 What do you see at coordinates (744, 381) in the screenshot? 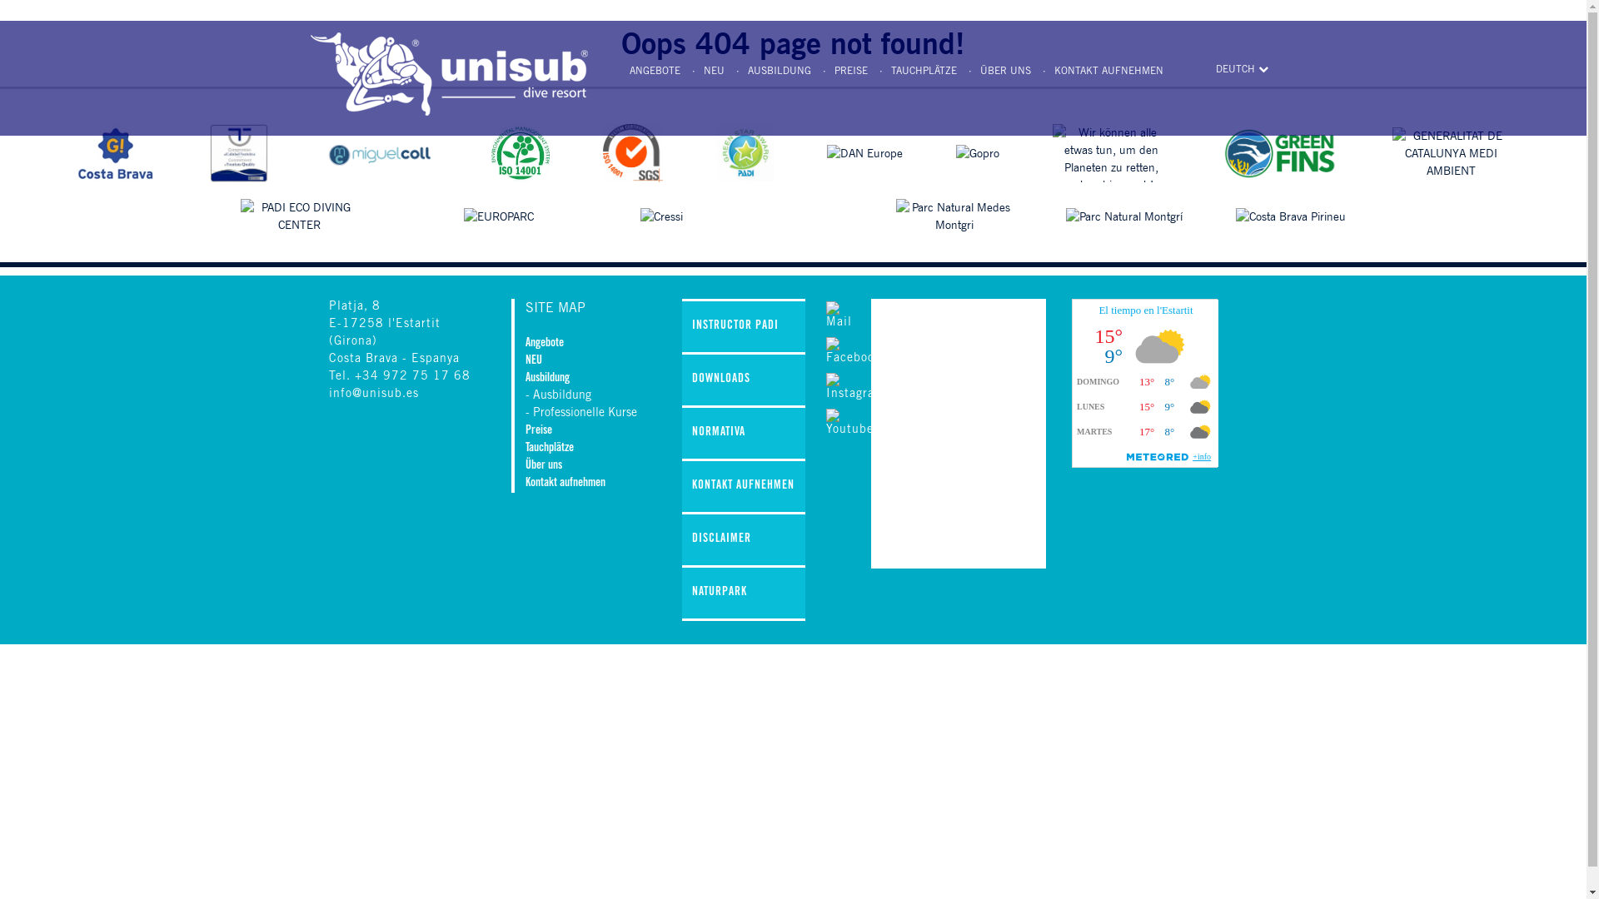
I see `DOWNLOADS` at bounding box center [744, 381].